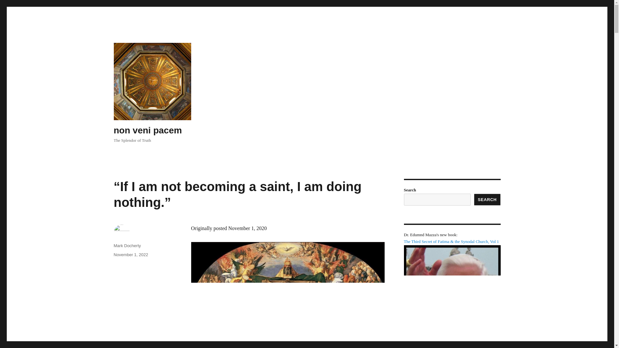  I want to click on November 1, 2022, so click(130, 255).